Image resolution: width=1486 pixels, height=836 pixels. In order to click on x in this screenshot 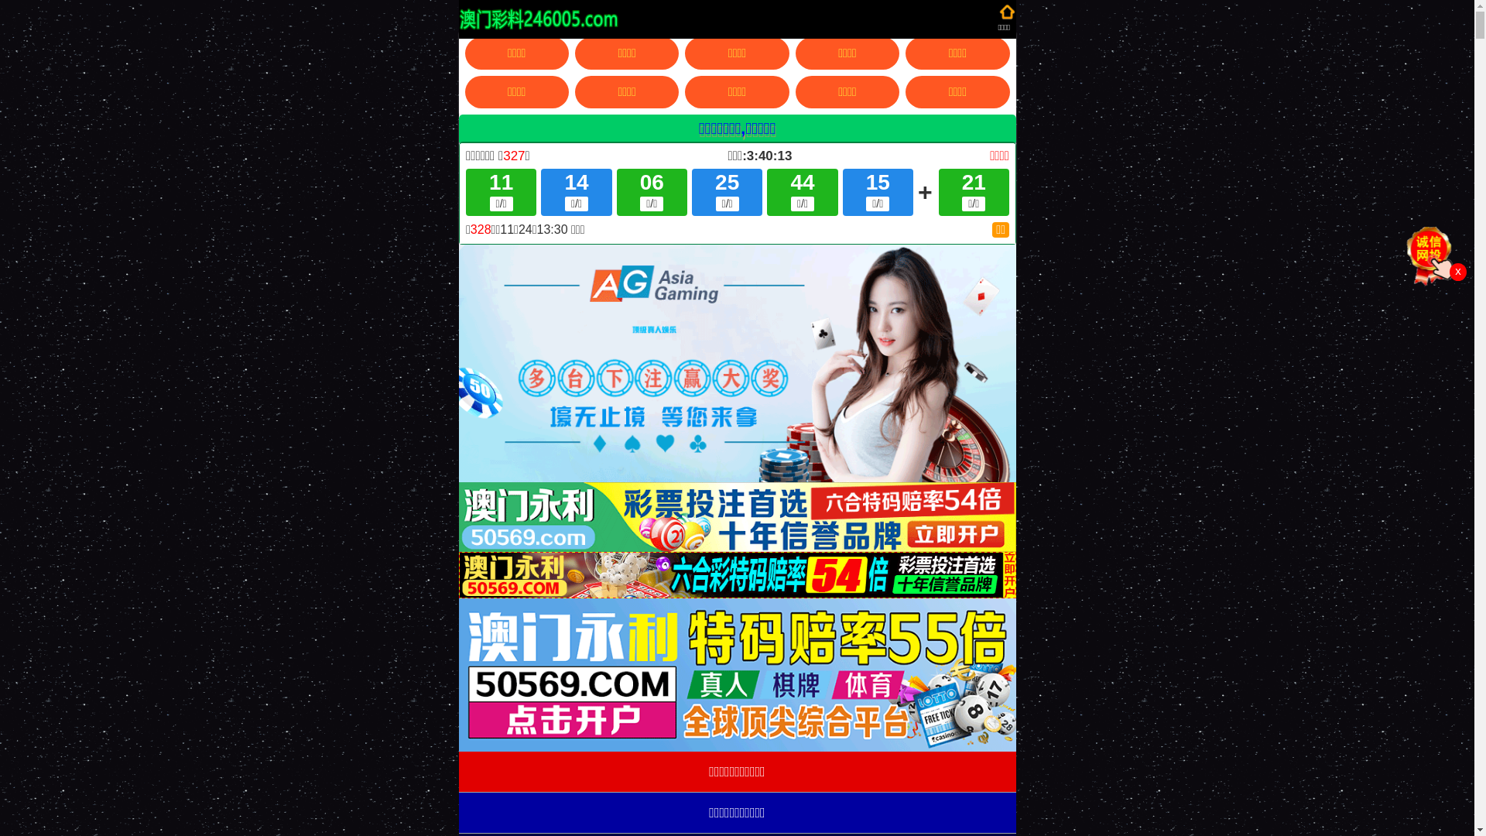, I will do `click(1458, 272)`.